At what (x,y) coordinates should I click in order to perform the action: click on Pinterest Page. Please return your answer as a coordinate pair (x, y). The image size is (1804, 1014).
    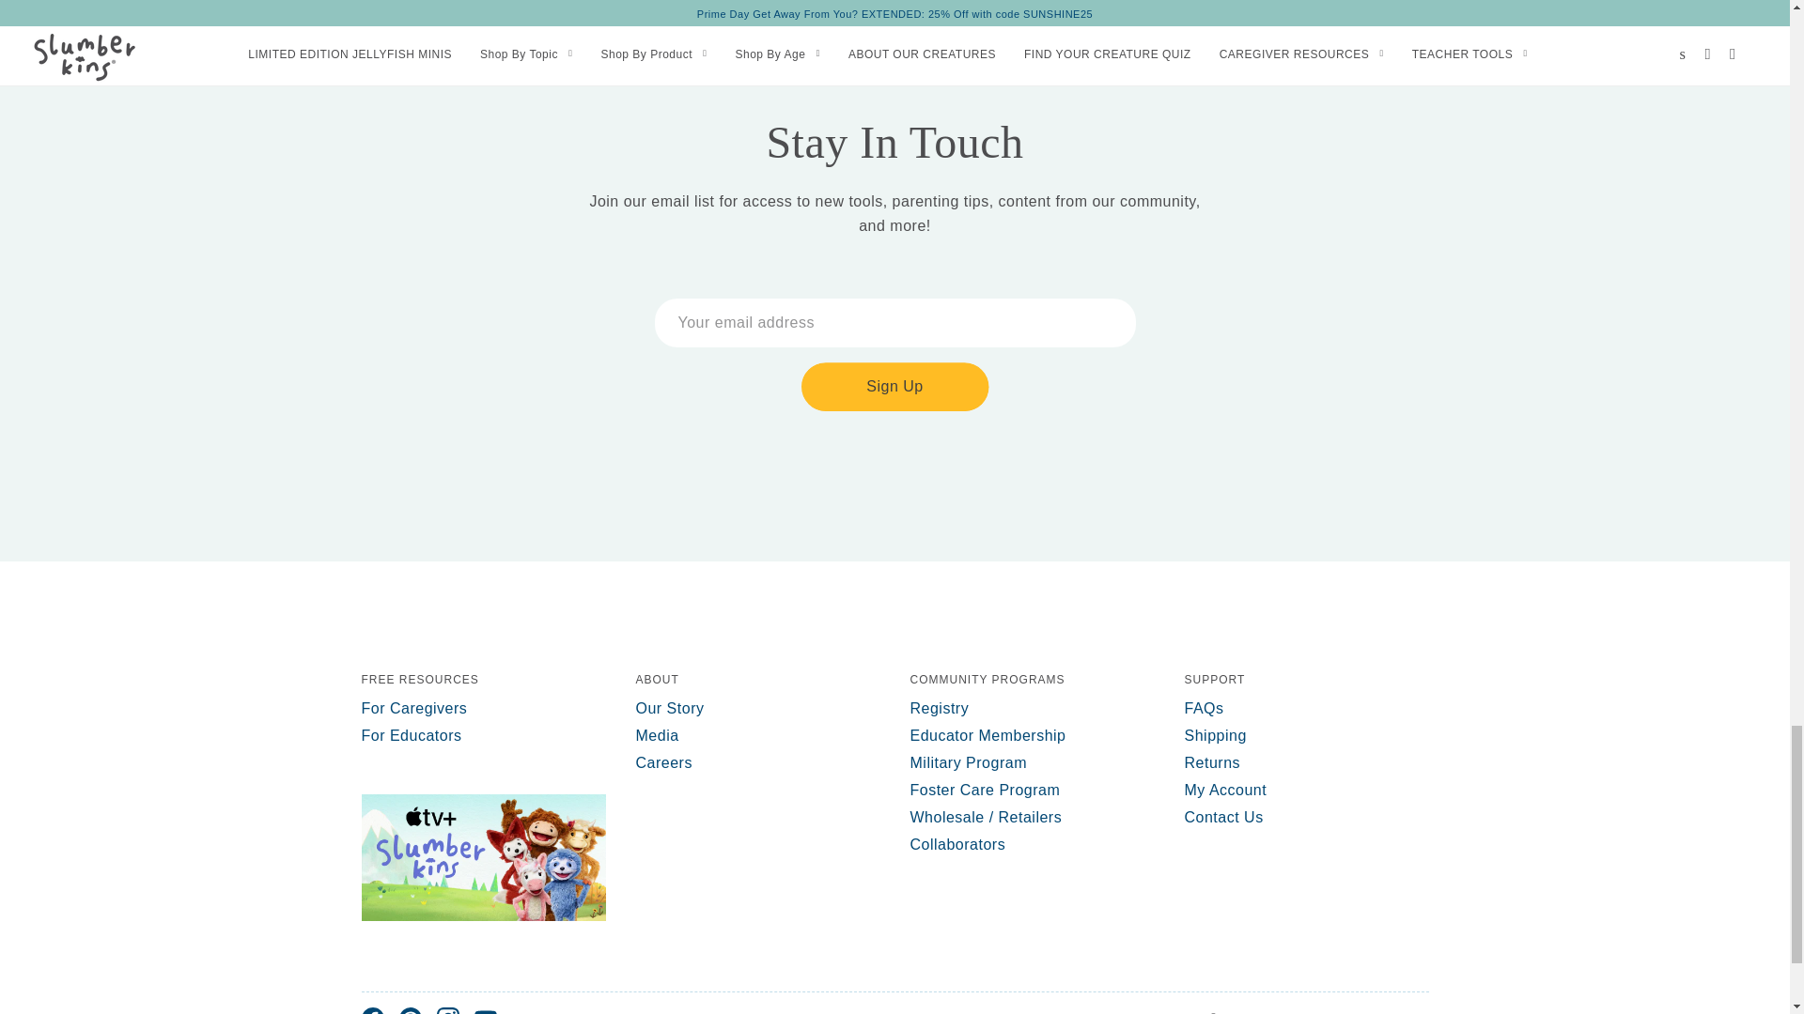
    Looking at the image, I should click on (410, 1010).